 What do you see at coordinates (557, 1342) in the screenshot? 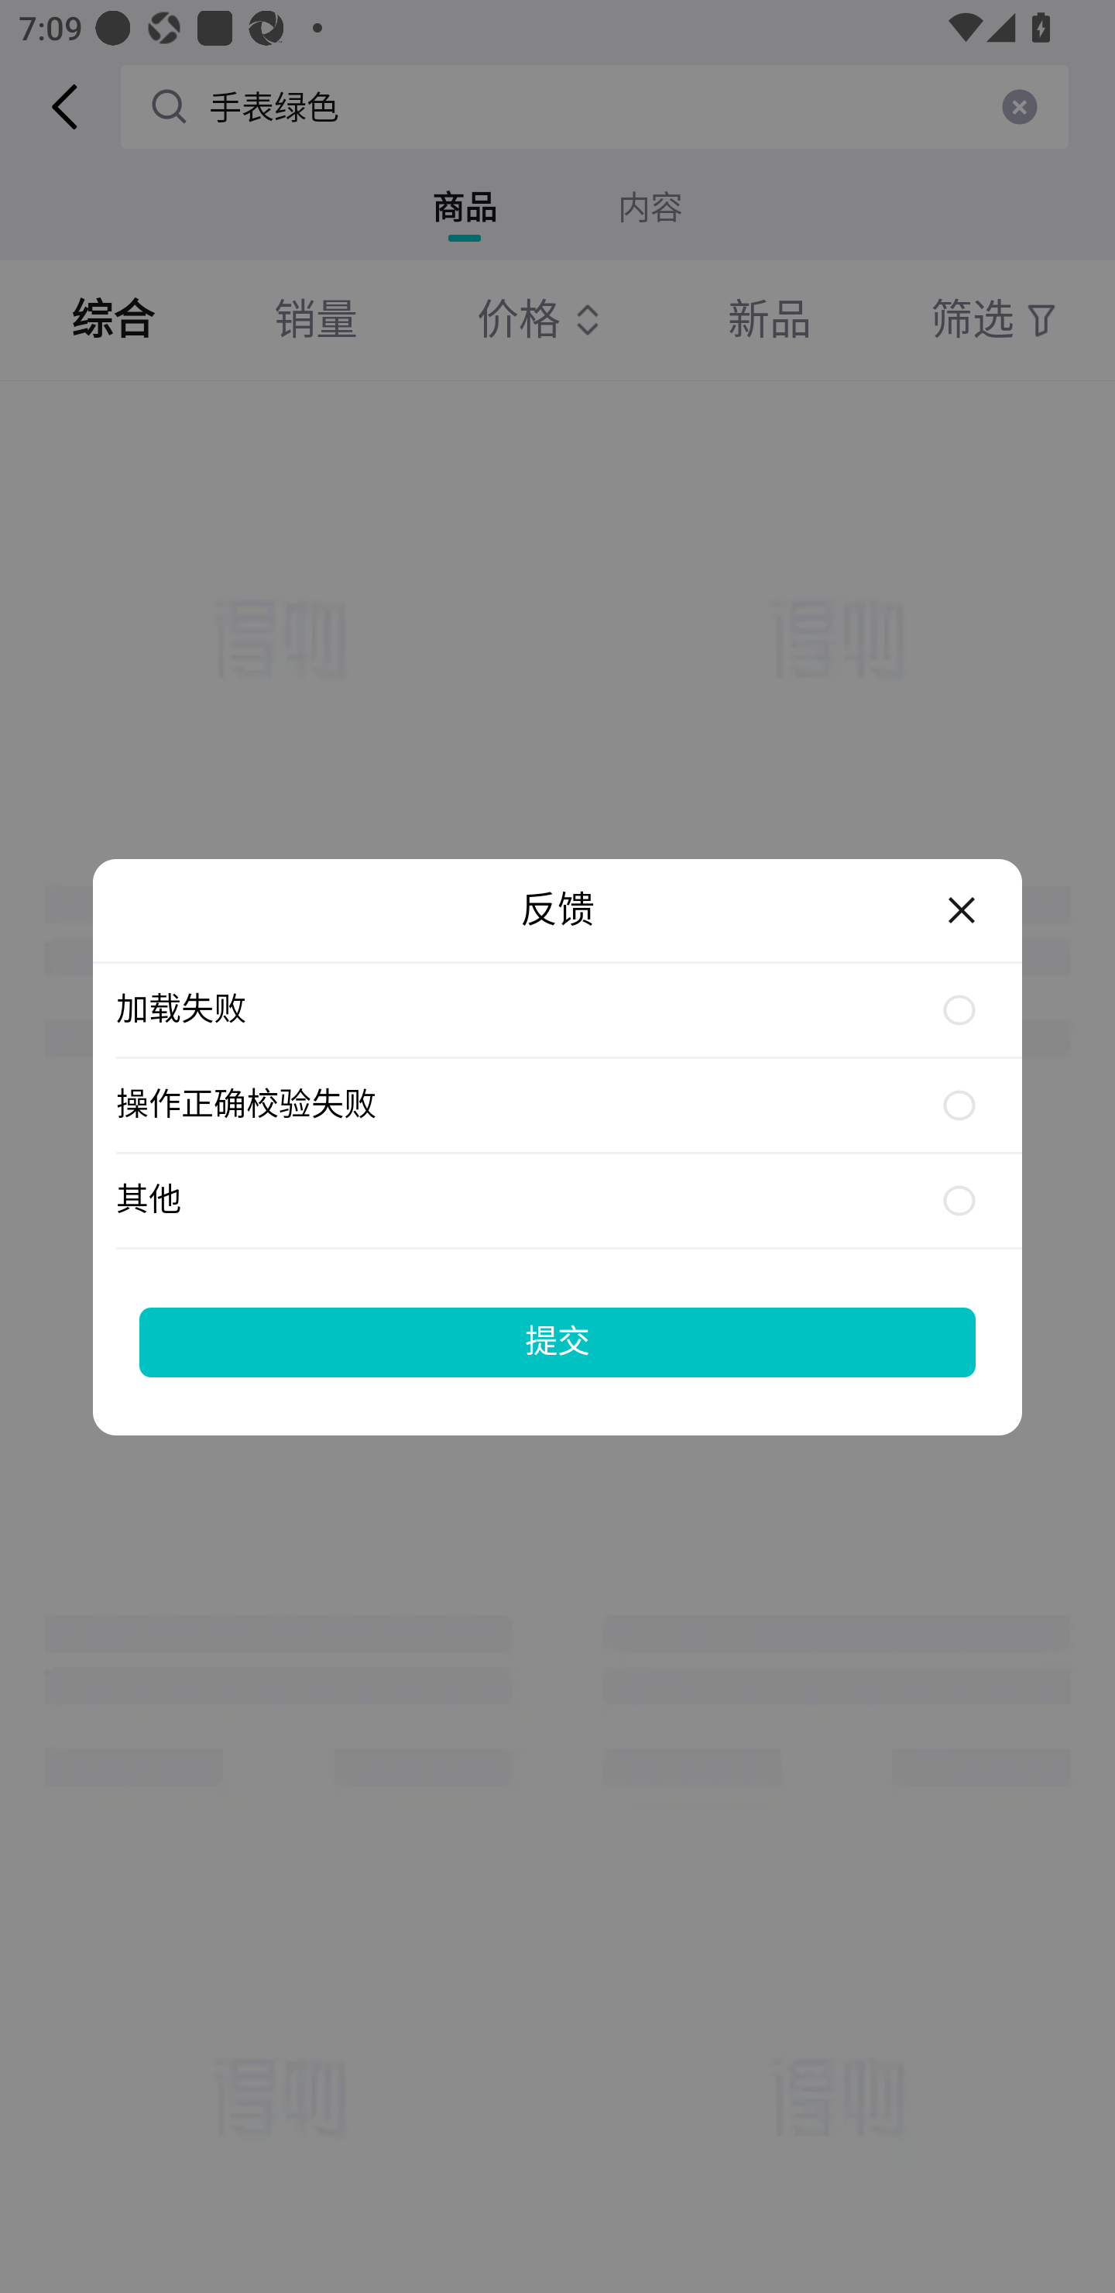
I see `提交` at bounding box center [557, 1342].